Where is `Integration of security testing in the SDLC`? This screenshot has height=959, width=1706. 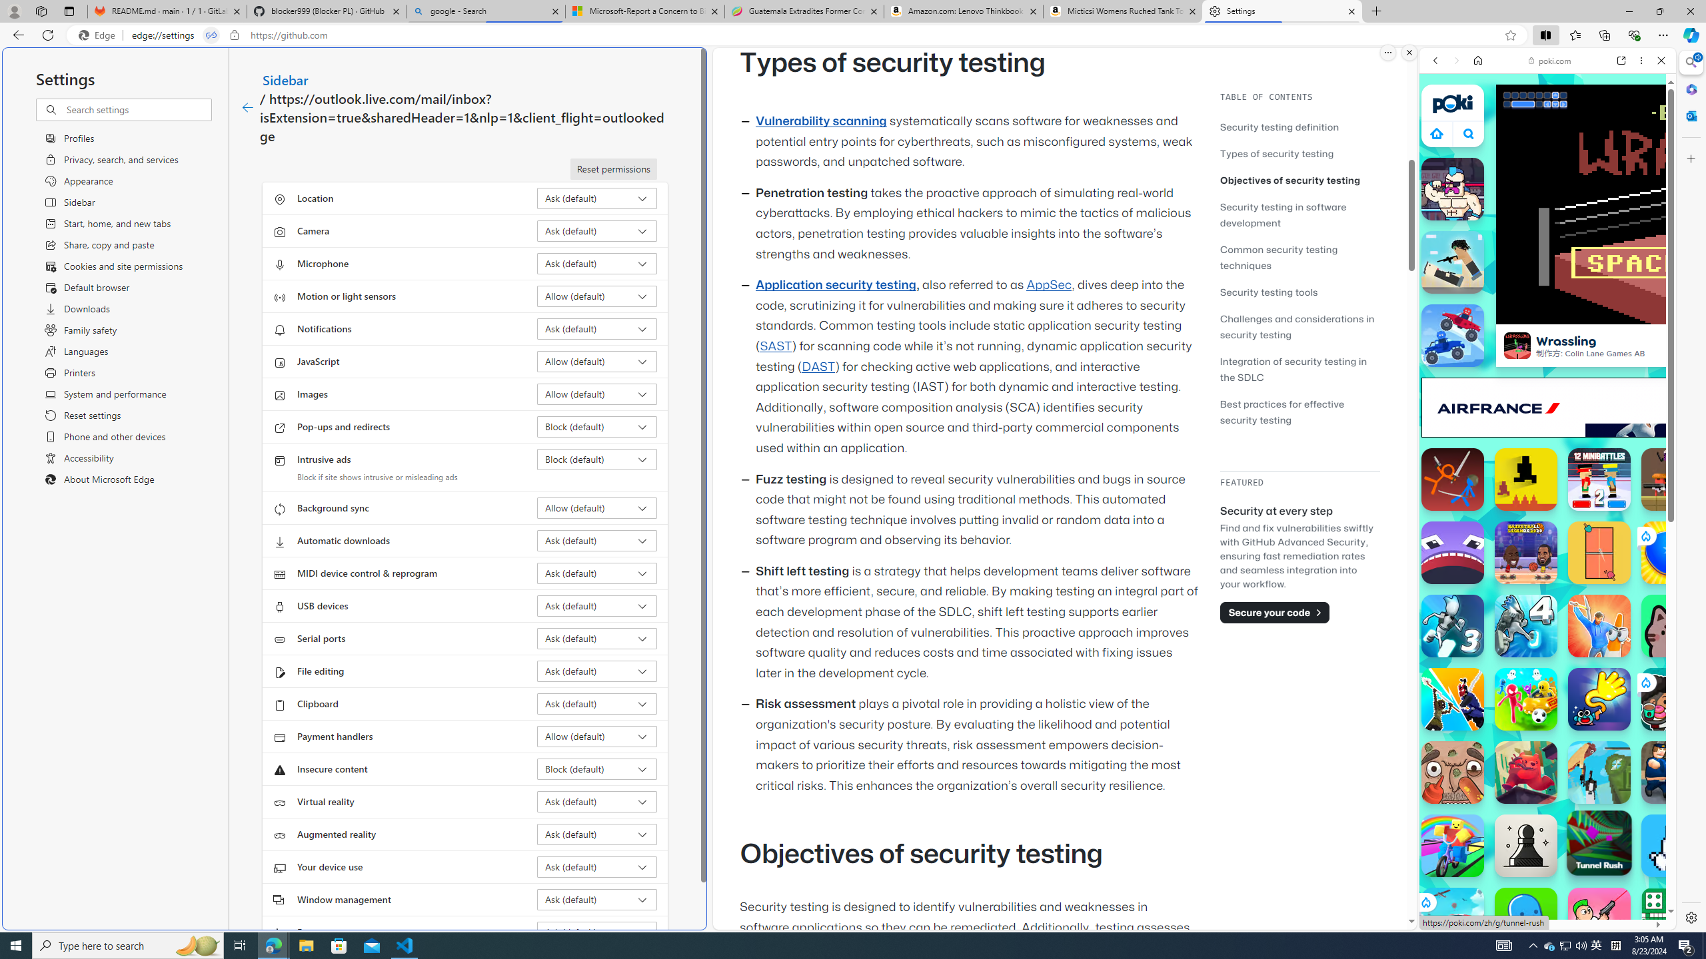 Integration of security testing in the SDLC is located at coordinates (1299, 369).